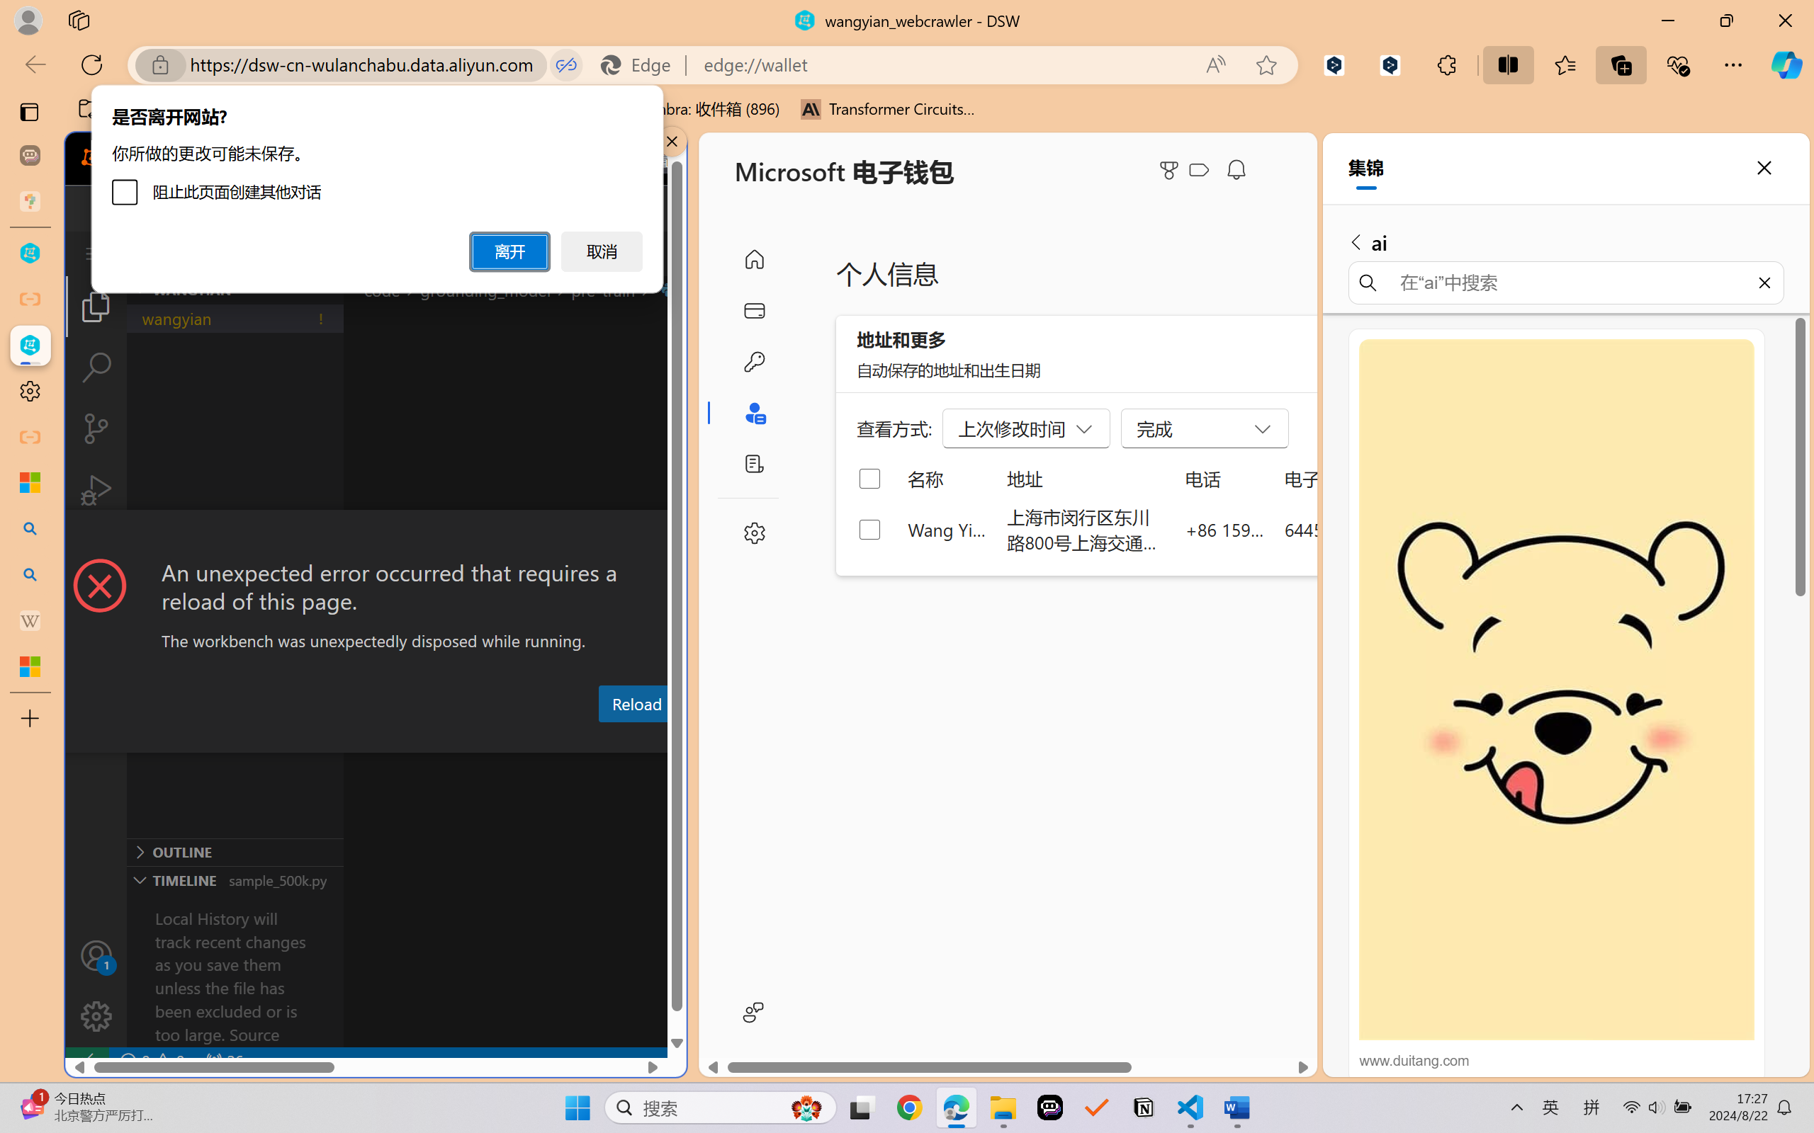  What do you see at coordinates (636, 703) in the screenshot?
I see `Reload` at bounding box center [636, 703].